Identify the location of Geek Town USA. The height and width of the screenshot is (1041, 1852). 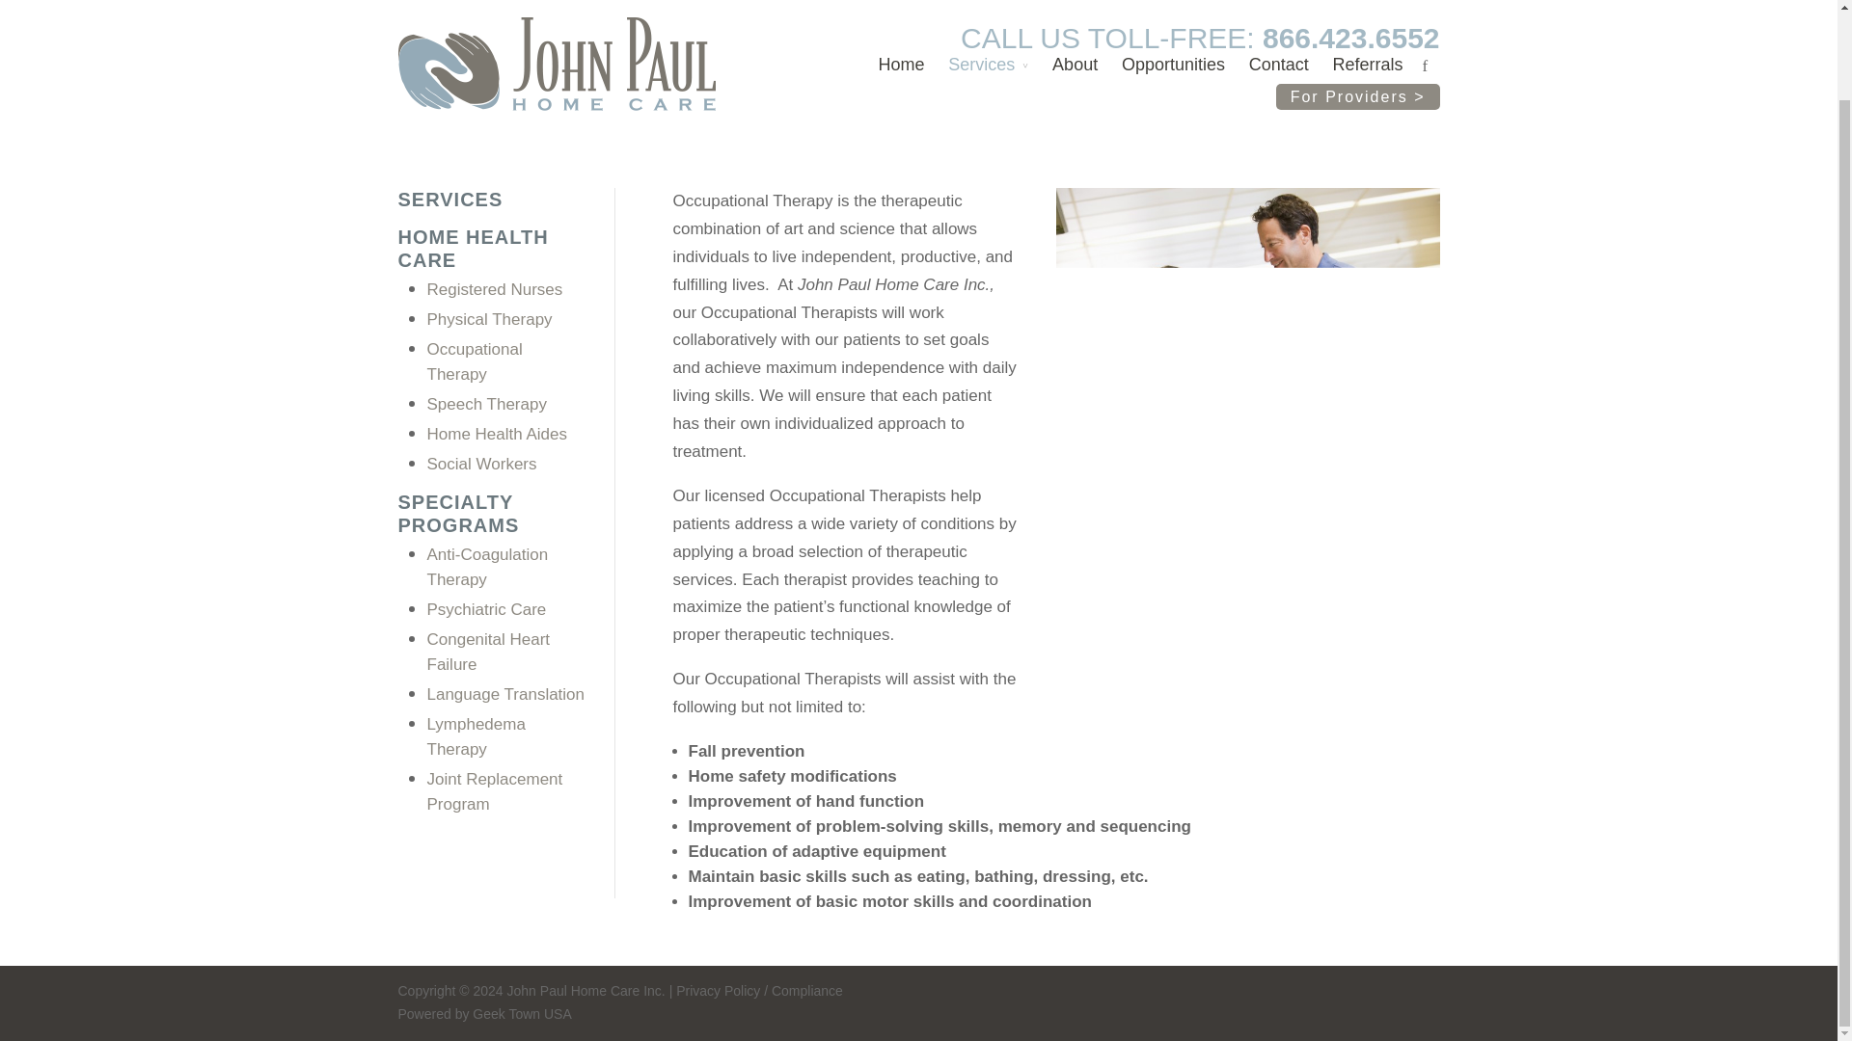
(521, 1014).